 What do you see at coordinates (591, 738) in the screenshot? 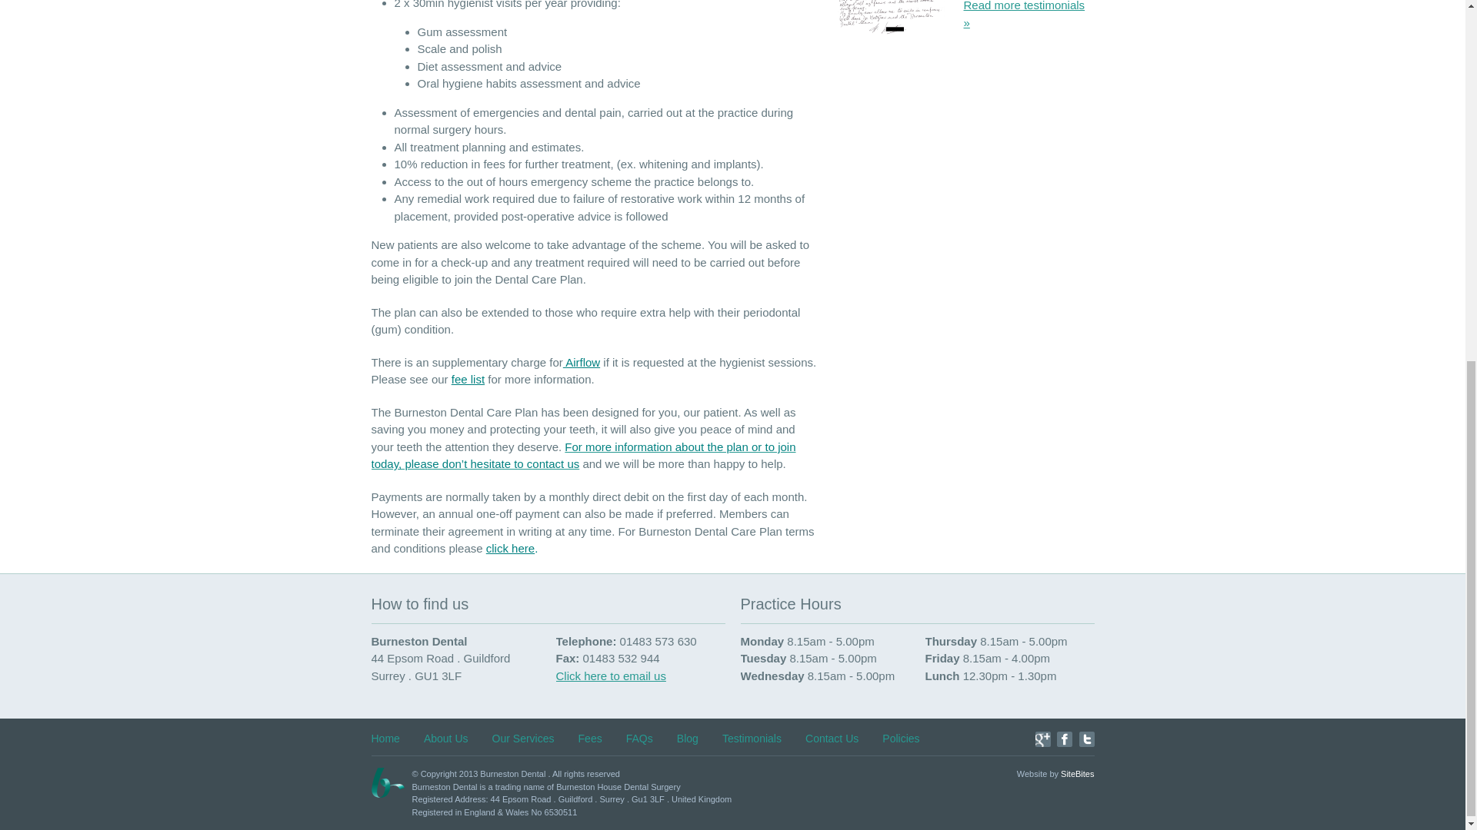
I see `Fees` at bounding box center [591, 738].